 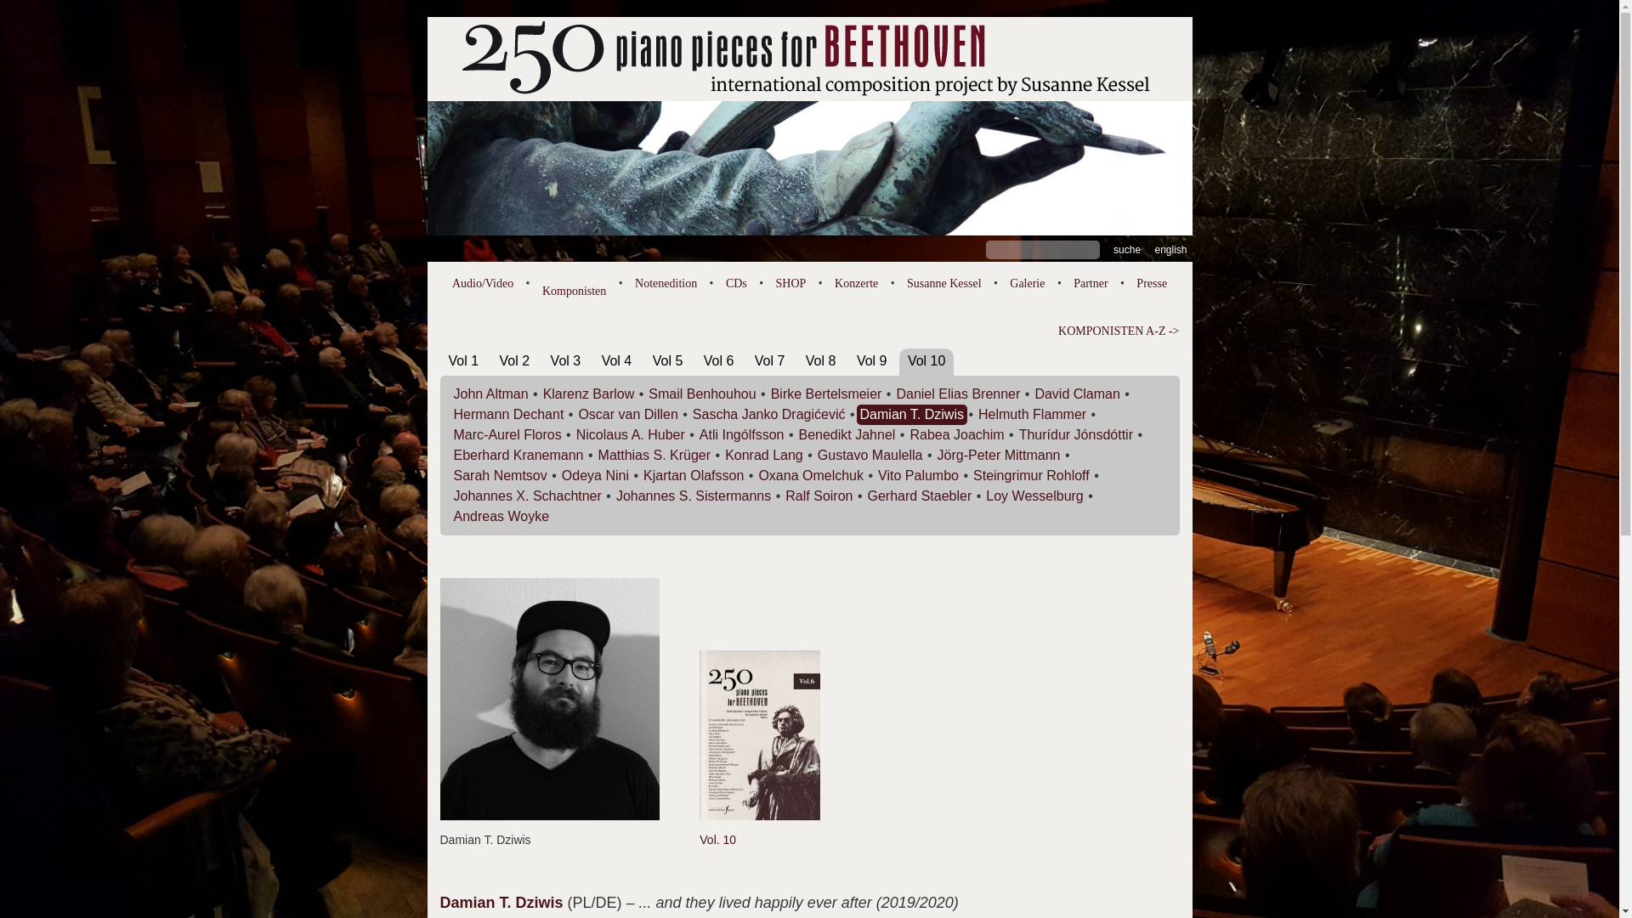 I want to click on Sarah Nemtsov, so click(x=501, y=476).